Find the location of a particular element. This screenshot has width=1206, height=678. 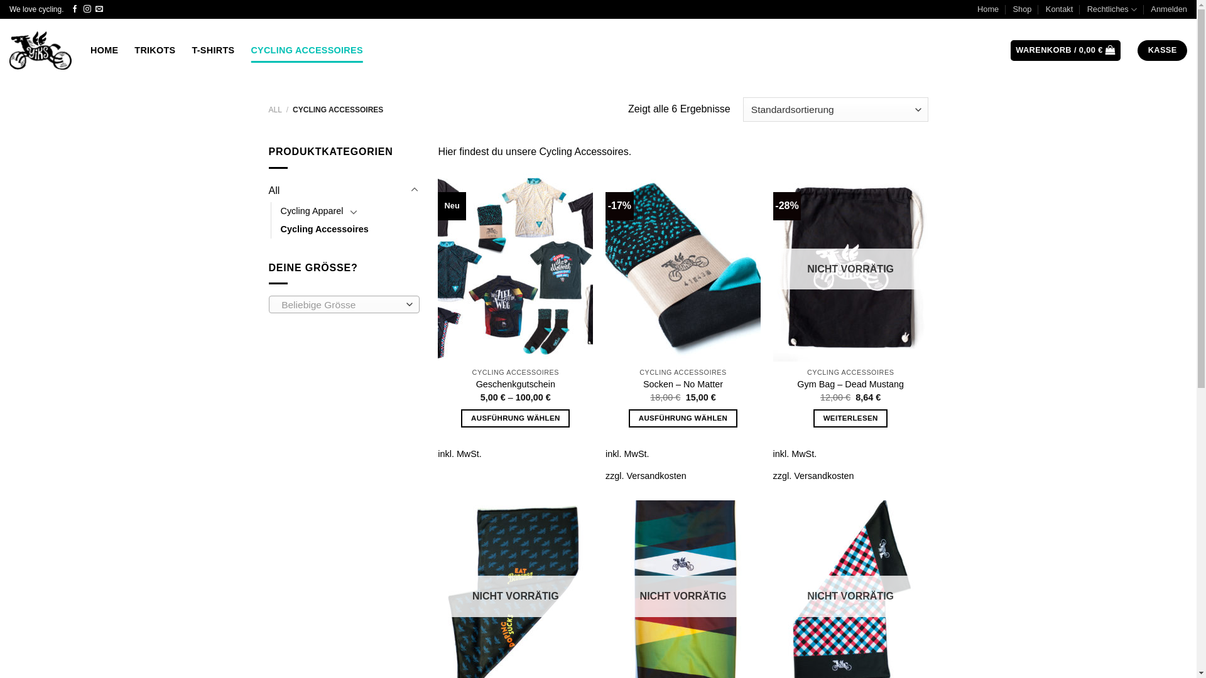

Auf Facebook folgen is located at coordinates (75, 9).